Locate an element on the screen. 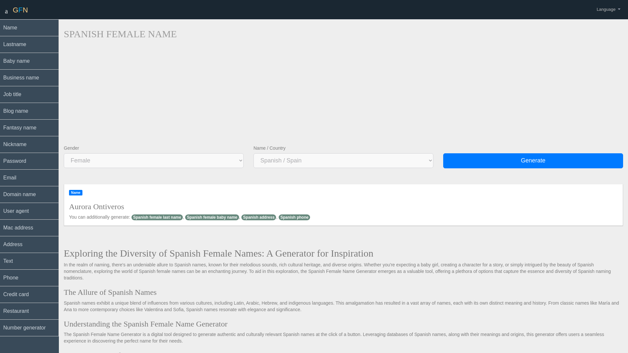 The image size is (628, 353). Spanish phone is located at coordinates (294, 217).